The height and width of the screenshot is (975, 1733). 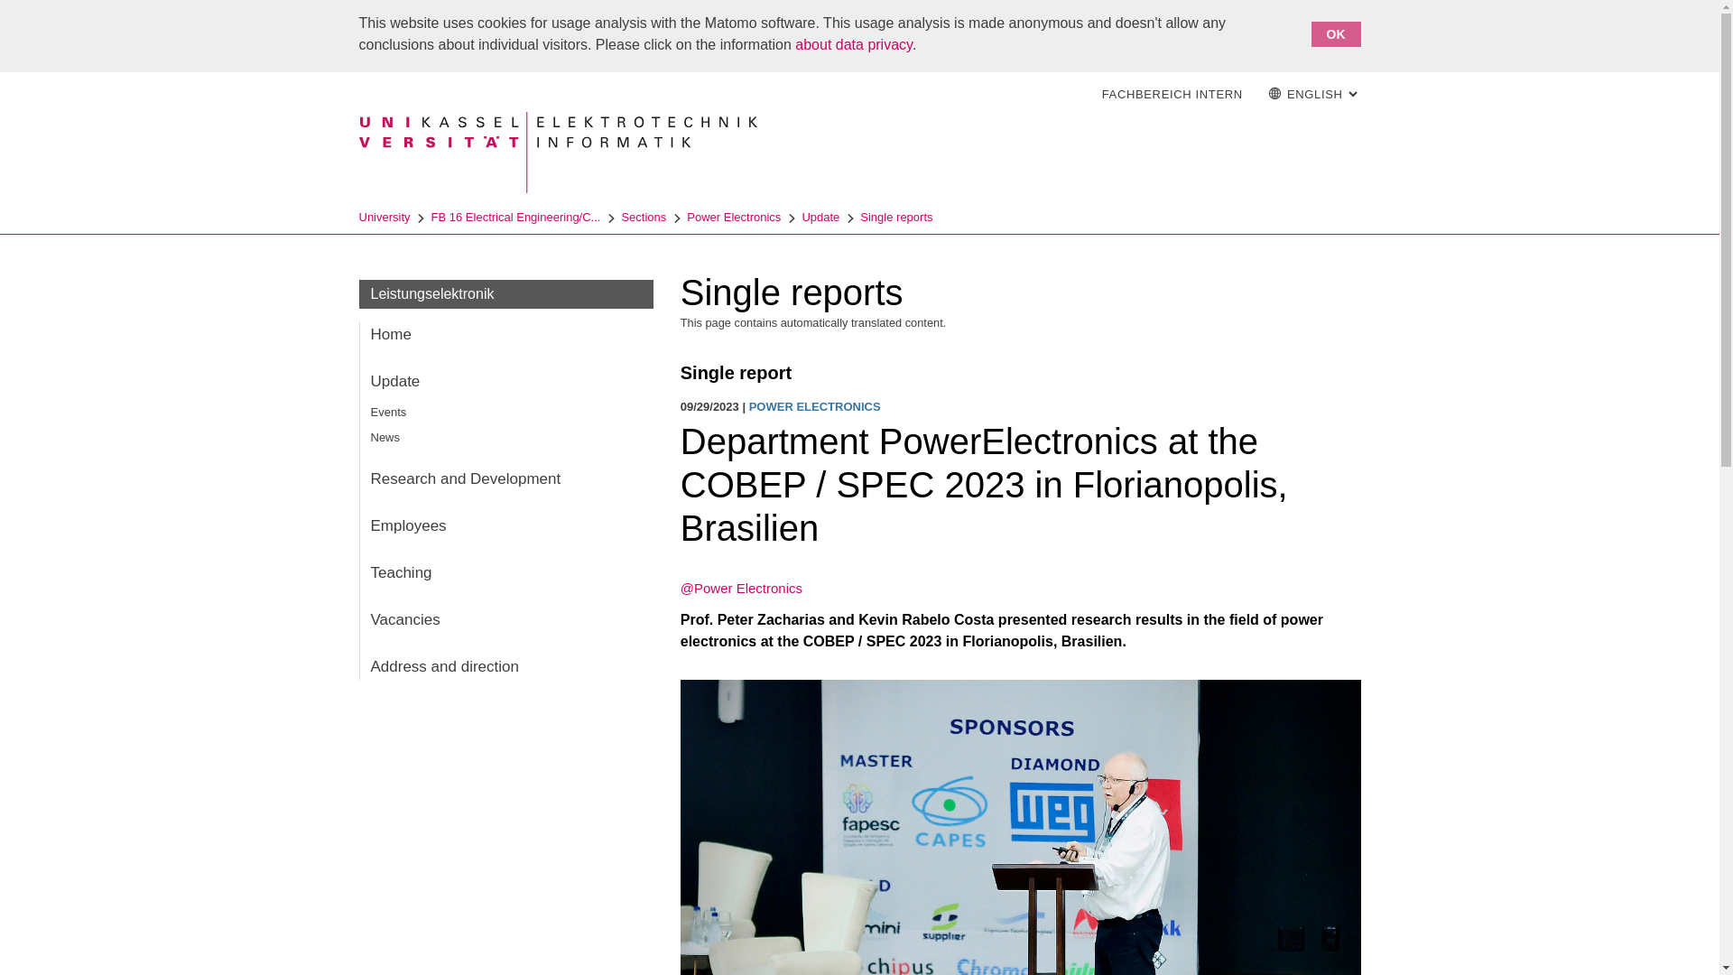 What do you see at coordinates (505, 619) in the screenshot?
I see `Vacancies` at bounding box center [505, 619].